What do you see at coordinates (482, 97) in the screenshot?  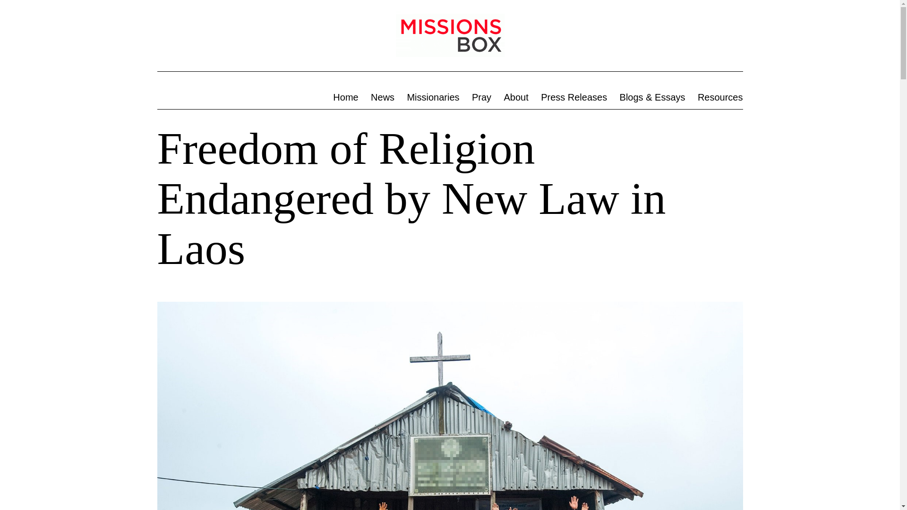 I see `Pray` at bounding box center [482, 97].